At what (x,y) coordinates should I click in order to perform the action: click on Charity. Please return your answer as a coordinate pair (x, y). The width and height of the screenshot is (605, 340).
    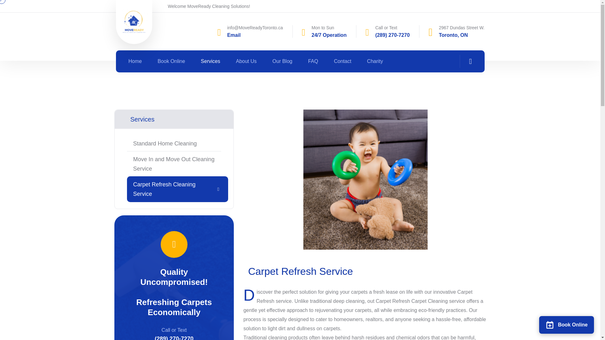
    Looking at the image, I should click on (375, 61).